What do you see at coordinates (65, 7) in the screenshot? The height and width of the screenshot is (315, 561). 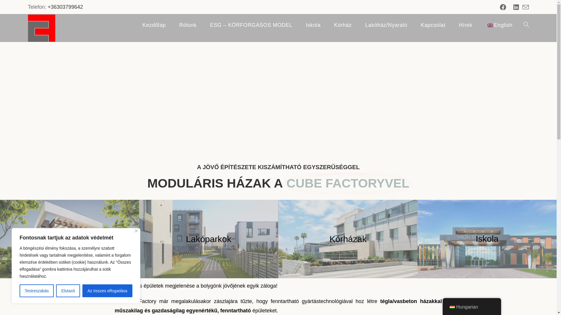 I see `+36303799642` at bounding box center [65, 7].